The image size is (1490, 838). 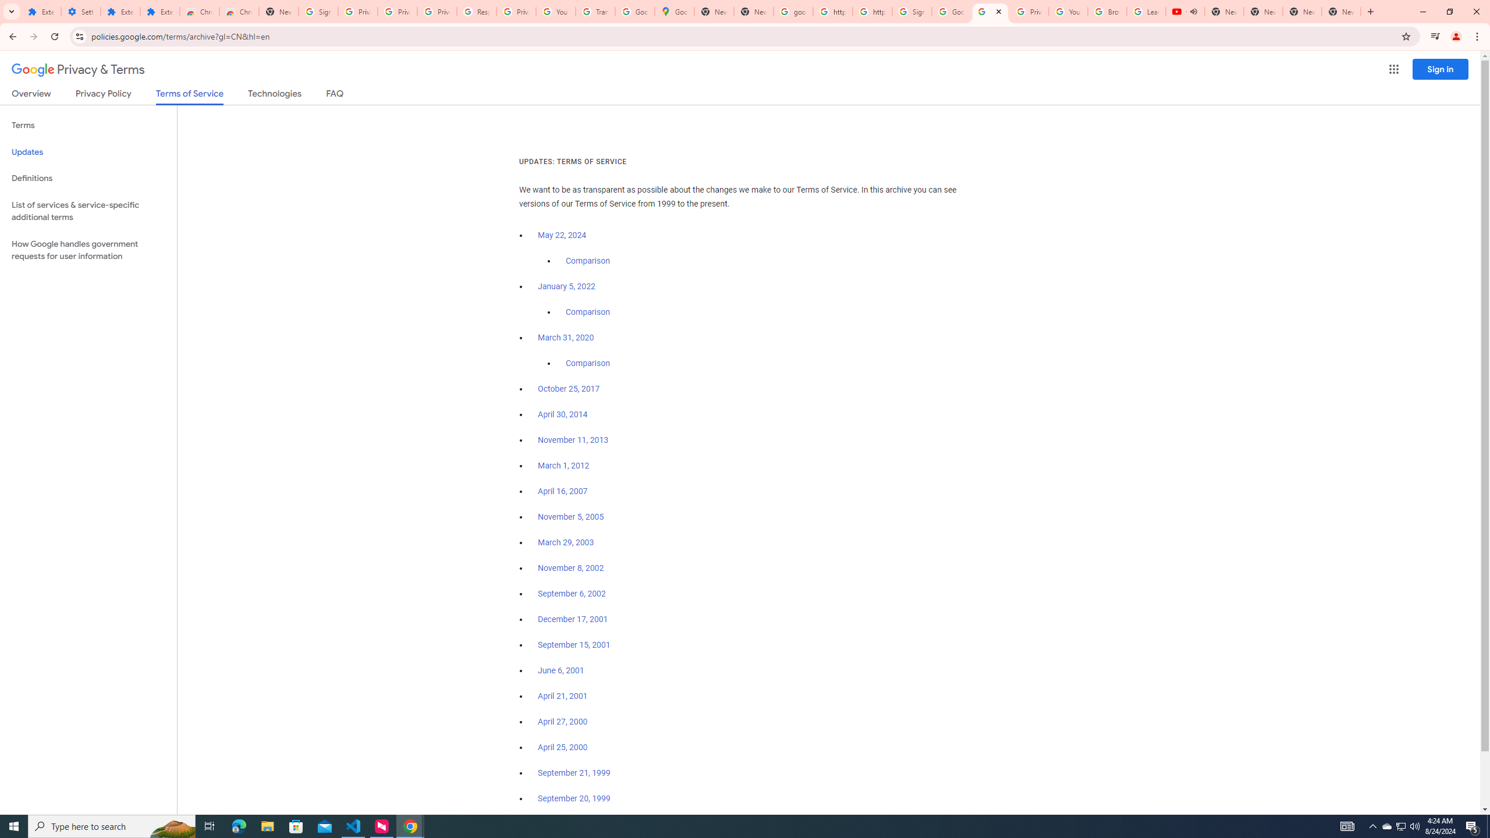 I want to click on Privacy & Terms, so click(x=78, y=70).